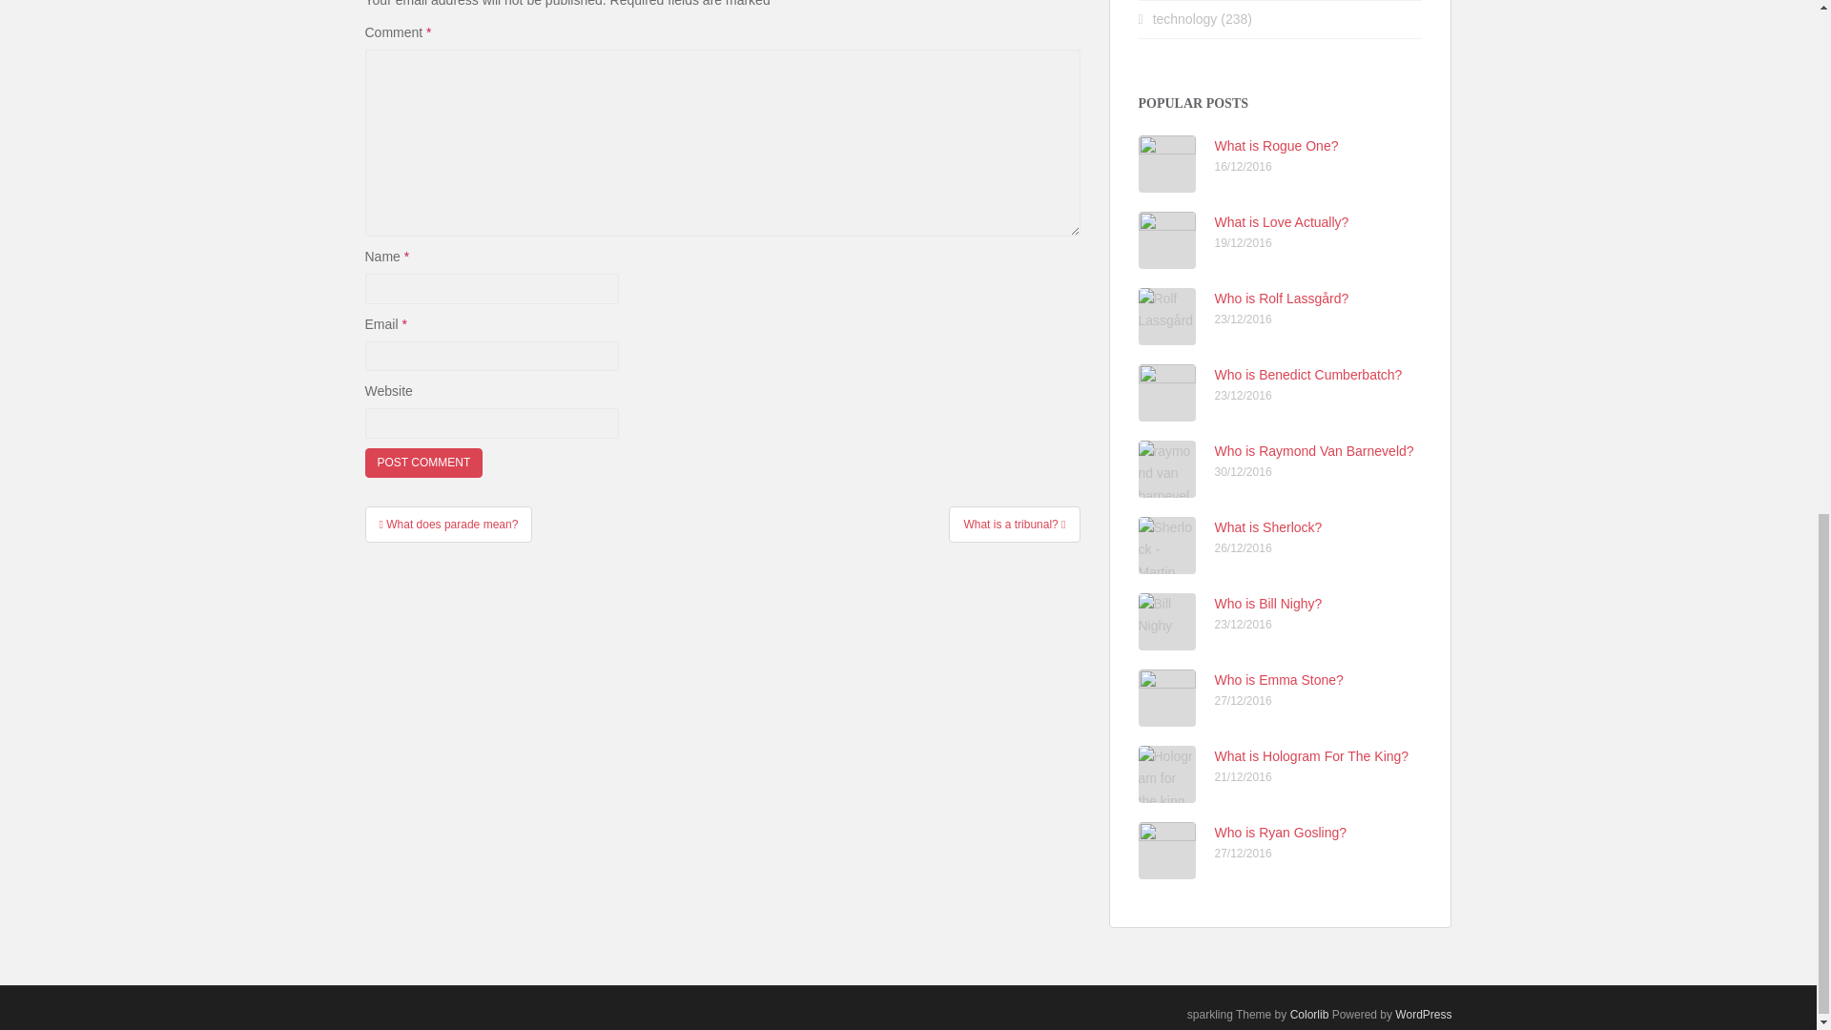  What do you see at coordinates (423, 463) in the screenshot?
I see `Post Comment` at bounding box center [423, 463].